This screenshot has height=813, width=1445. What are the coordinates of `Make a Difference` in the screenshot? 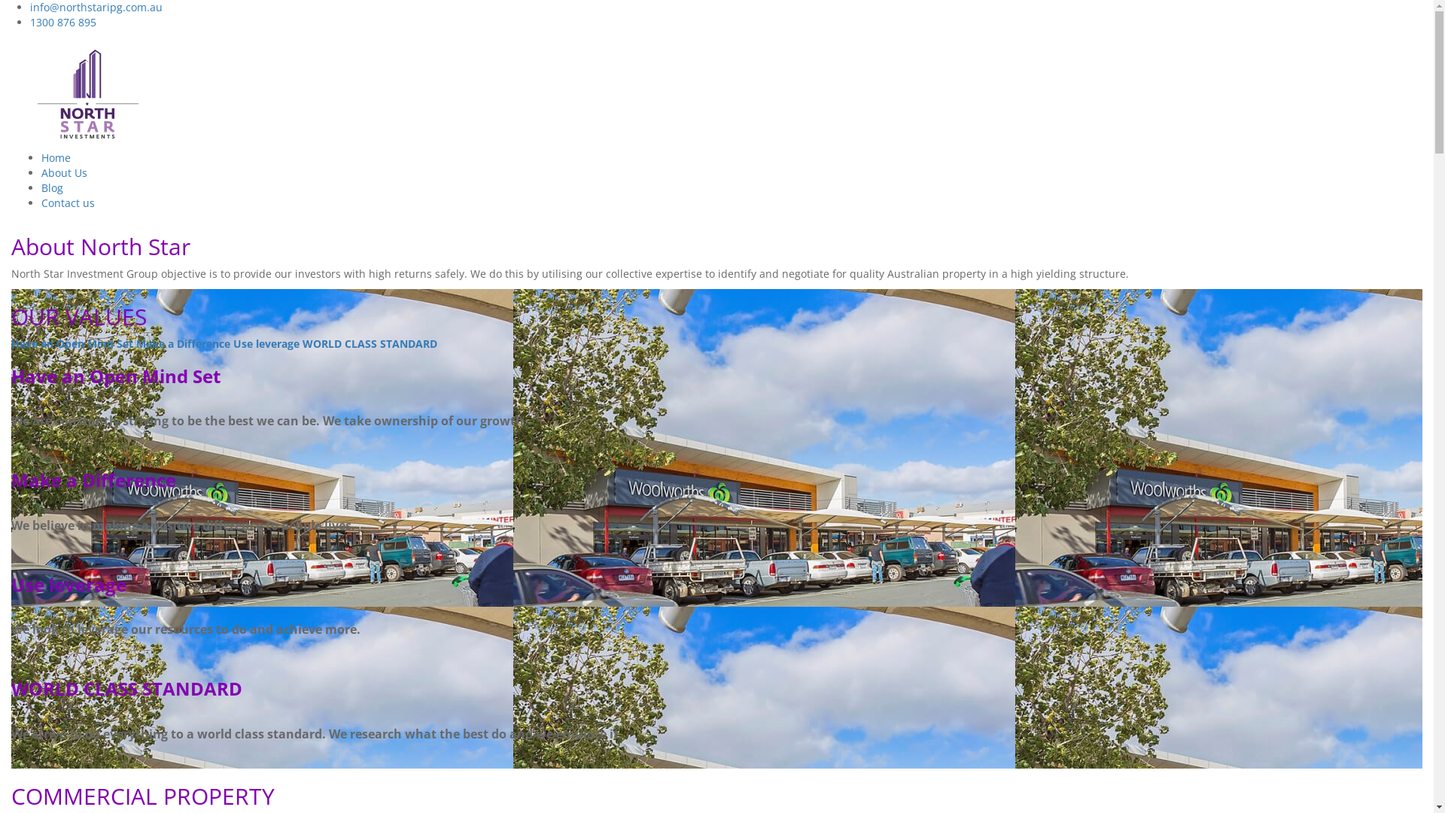 It's located at (184, 343).